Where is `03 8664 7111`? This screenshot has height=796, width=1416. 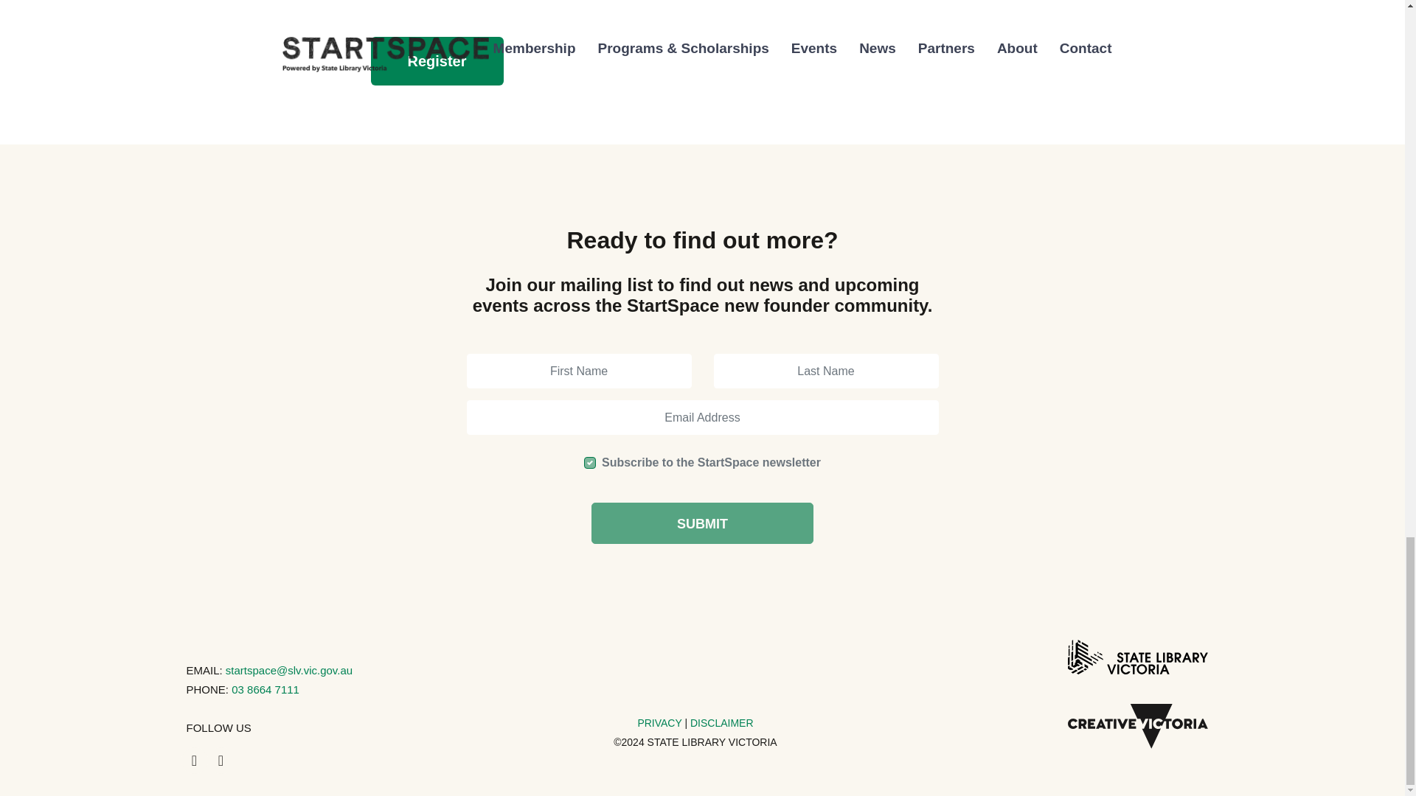 03 8664 7111 is located at coordinates (265, 688).